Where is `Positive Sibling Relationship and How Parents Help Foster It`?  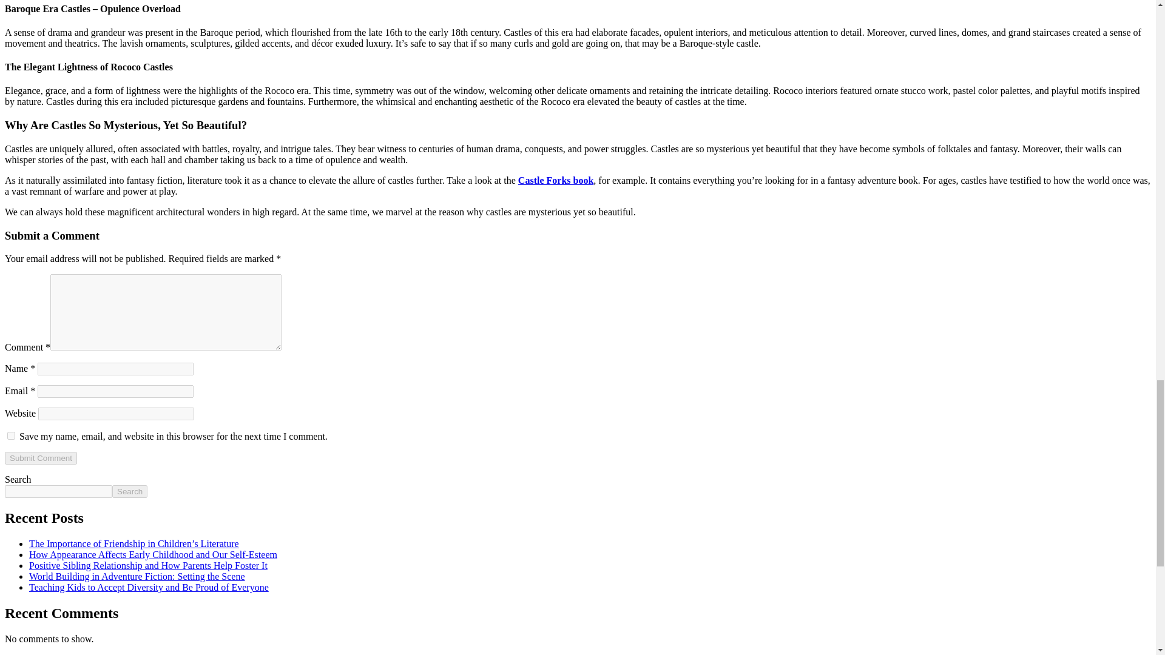 Positive Sibling Relationship and How Parents Help Foster It is located at coordinates (148, 565).